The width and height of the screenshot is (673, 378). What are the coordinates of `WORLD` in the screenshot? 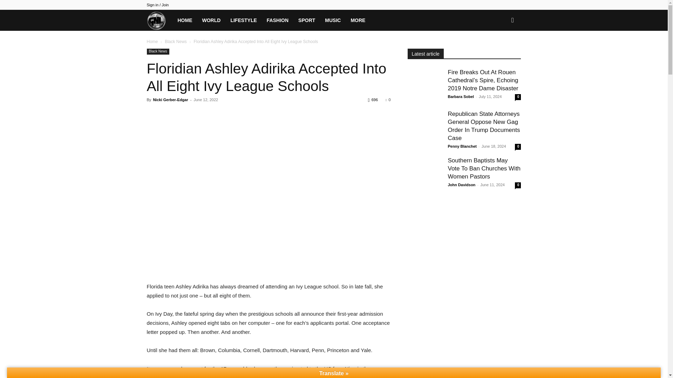 It's located at (211, 20).